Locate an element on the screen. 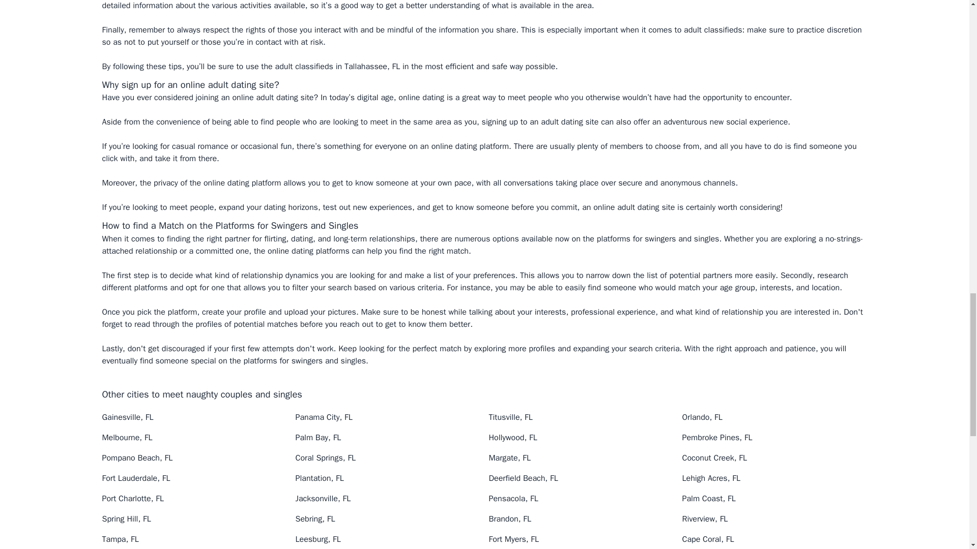  Sebring, FL is located at coordinates (314, 518).